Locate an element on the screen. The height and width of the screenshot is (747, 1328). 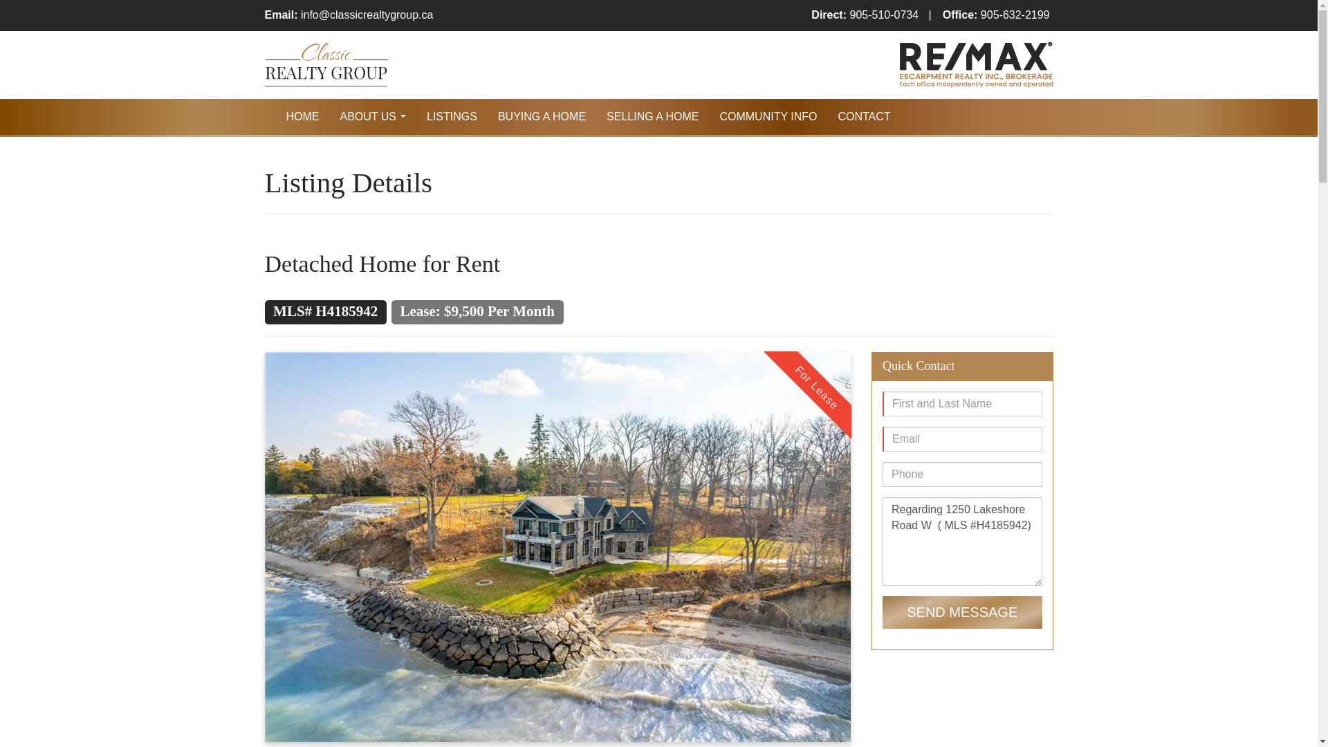
BUYING A HOME is located at coordinates (542, 116).